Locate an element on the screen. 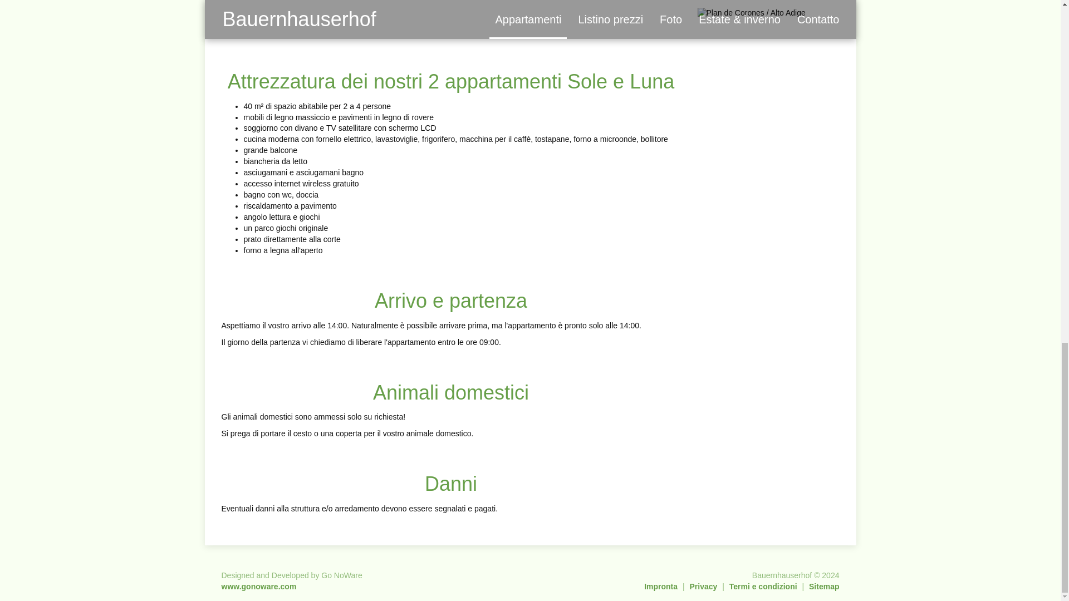  Privacy is located at coordinates (703, 587).